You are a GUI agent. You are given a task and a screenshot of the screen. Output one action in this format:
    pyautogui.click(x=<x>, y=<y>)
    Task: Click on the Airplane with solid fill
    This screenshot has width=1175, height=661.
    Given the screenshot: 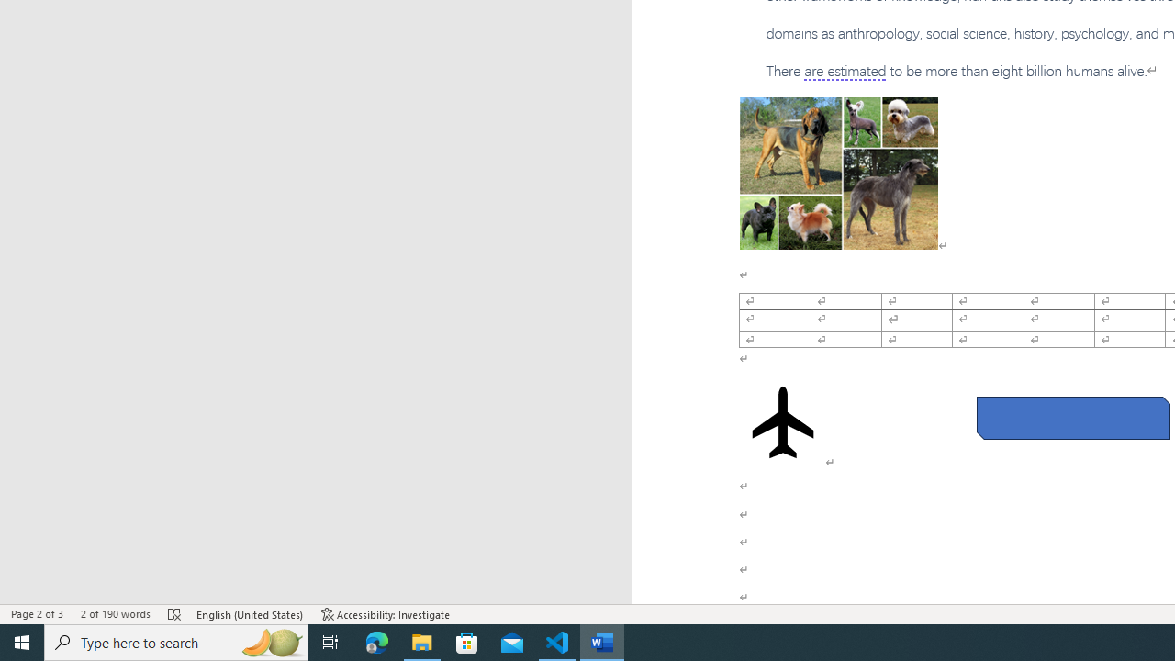 What is the action you would take?
    pyautogui.click(x=782, y=422)
    